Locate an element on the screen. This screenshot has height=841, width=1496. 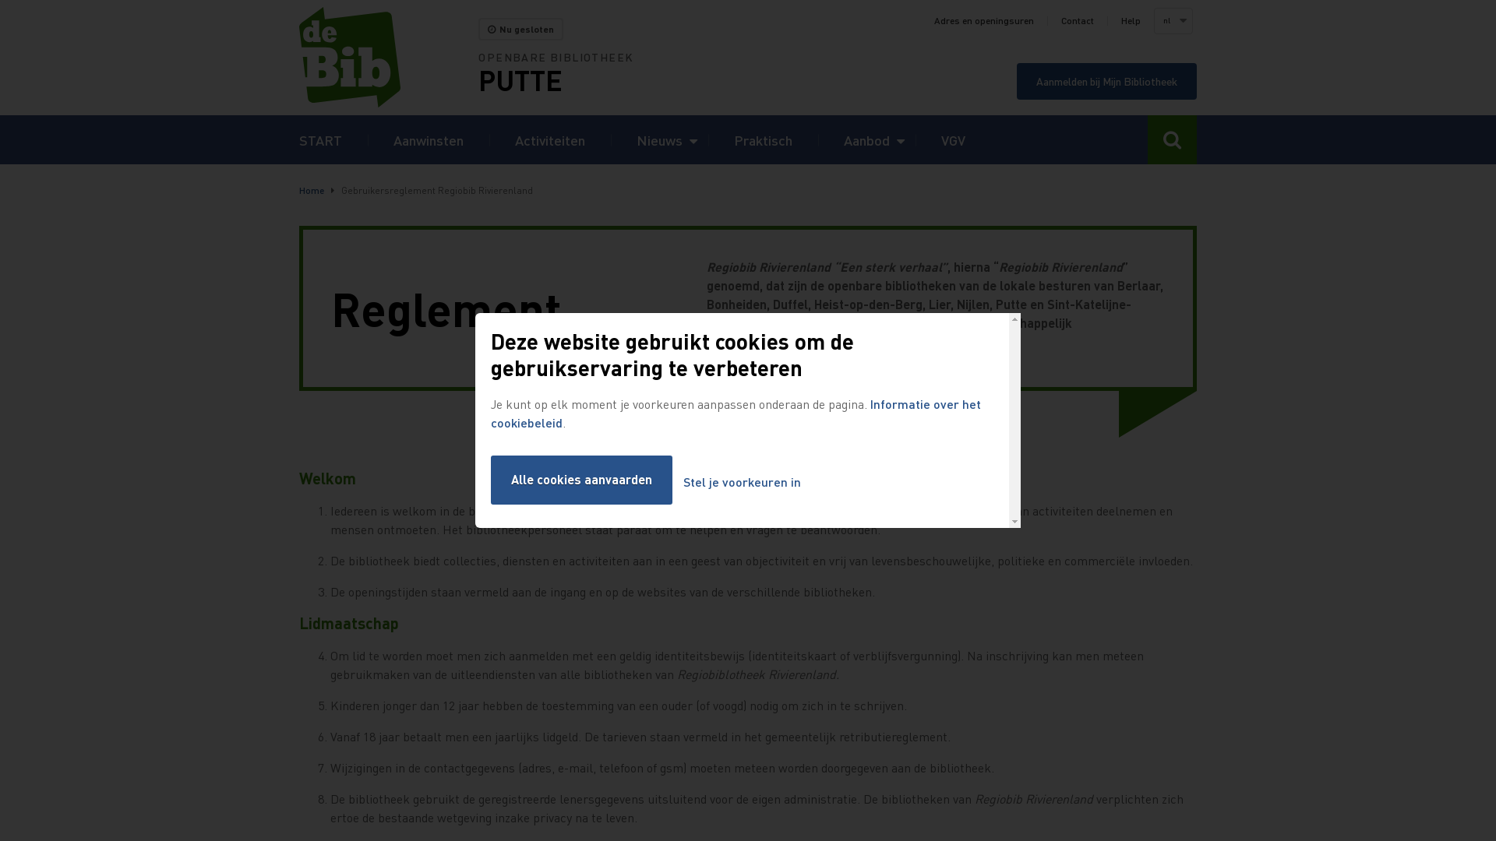
Toggle search is located at coordinates (1172, 140).